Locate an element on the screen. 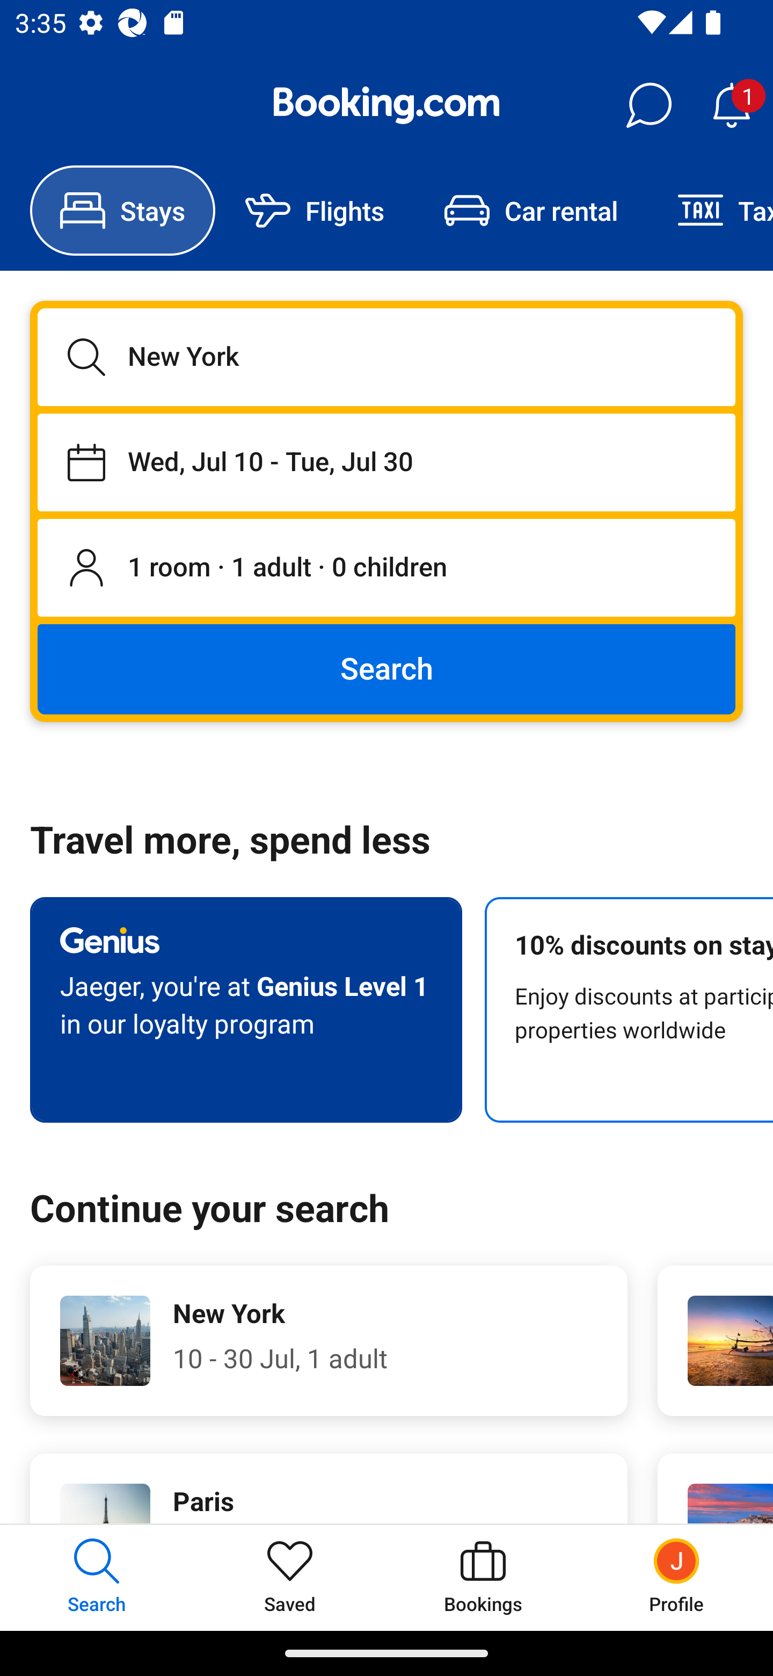 The height and width of the screenshot is (1676, 773). New York 10 - 30 Jul, 1 adult is located at coordinates (329, 1341).